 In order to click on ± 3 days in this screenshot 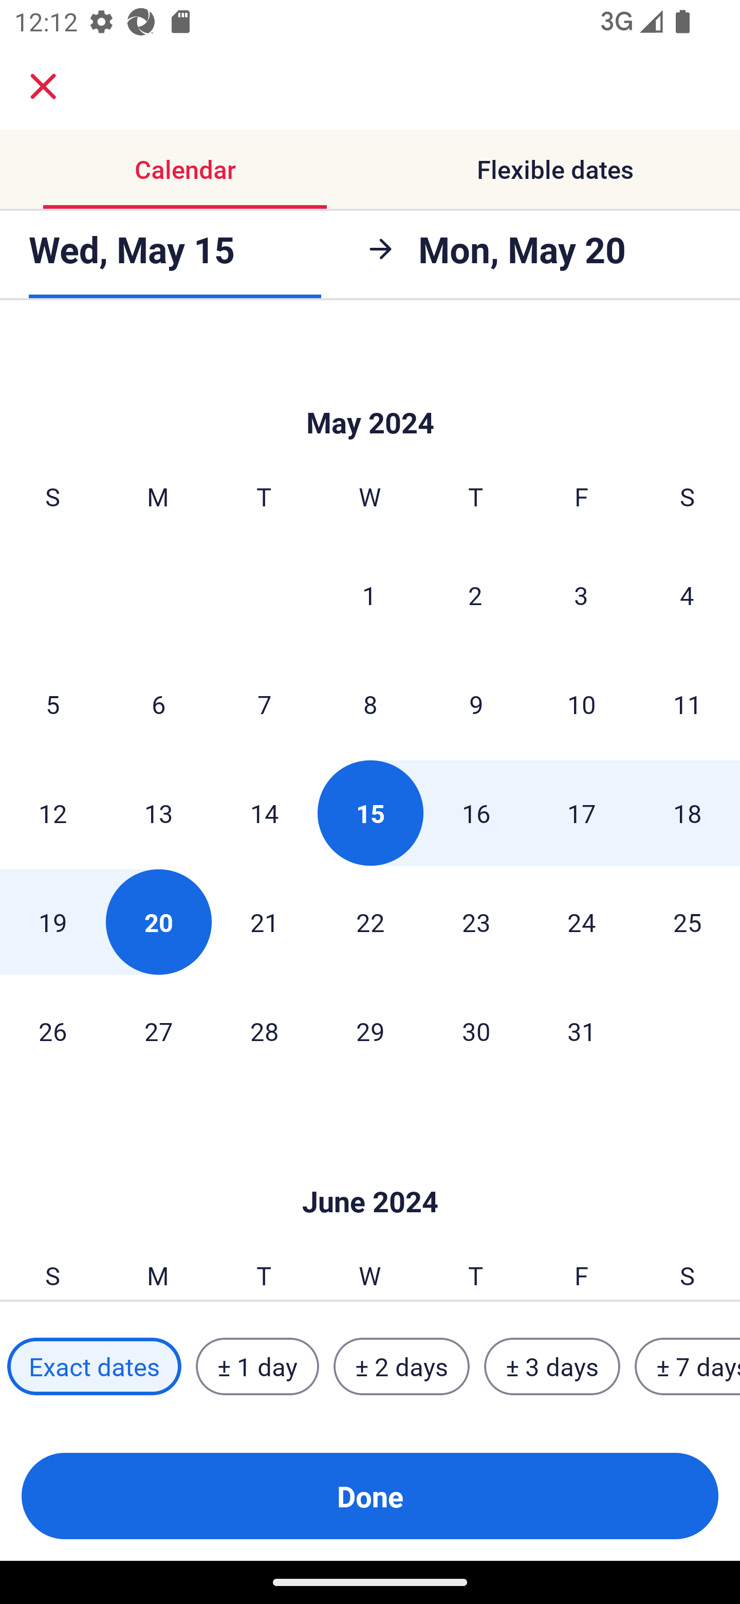, I will do `click(552, 1366)`.